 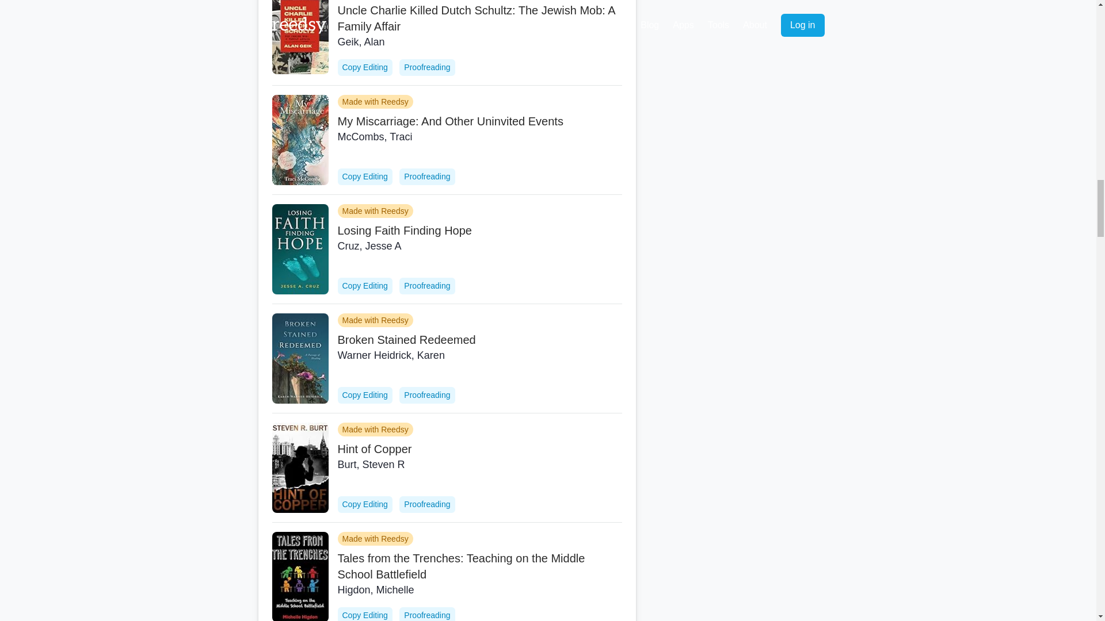 I want to click on My Miscarriage: And Other Uninvited Events, so click(x=479, y=121).